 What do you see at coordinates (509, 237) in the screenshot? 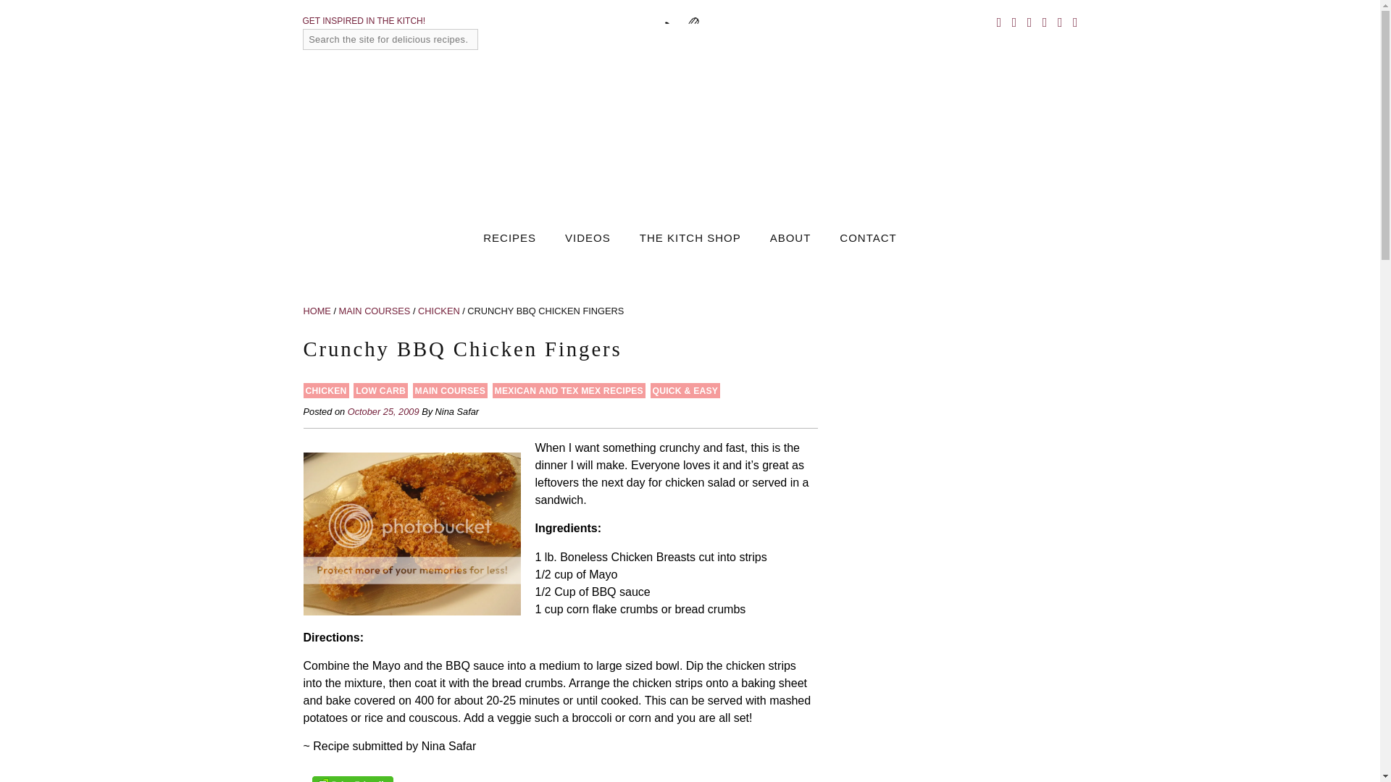
I see `RECIPES` at bounding box center [509, 237].